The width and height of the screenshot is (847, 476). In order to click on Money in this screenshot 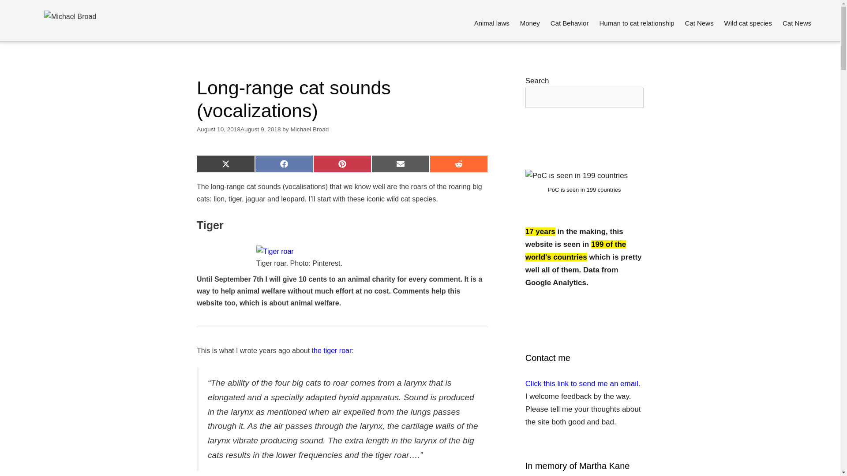, I will do `click(530, 23)`.